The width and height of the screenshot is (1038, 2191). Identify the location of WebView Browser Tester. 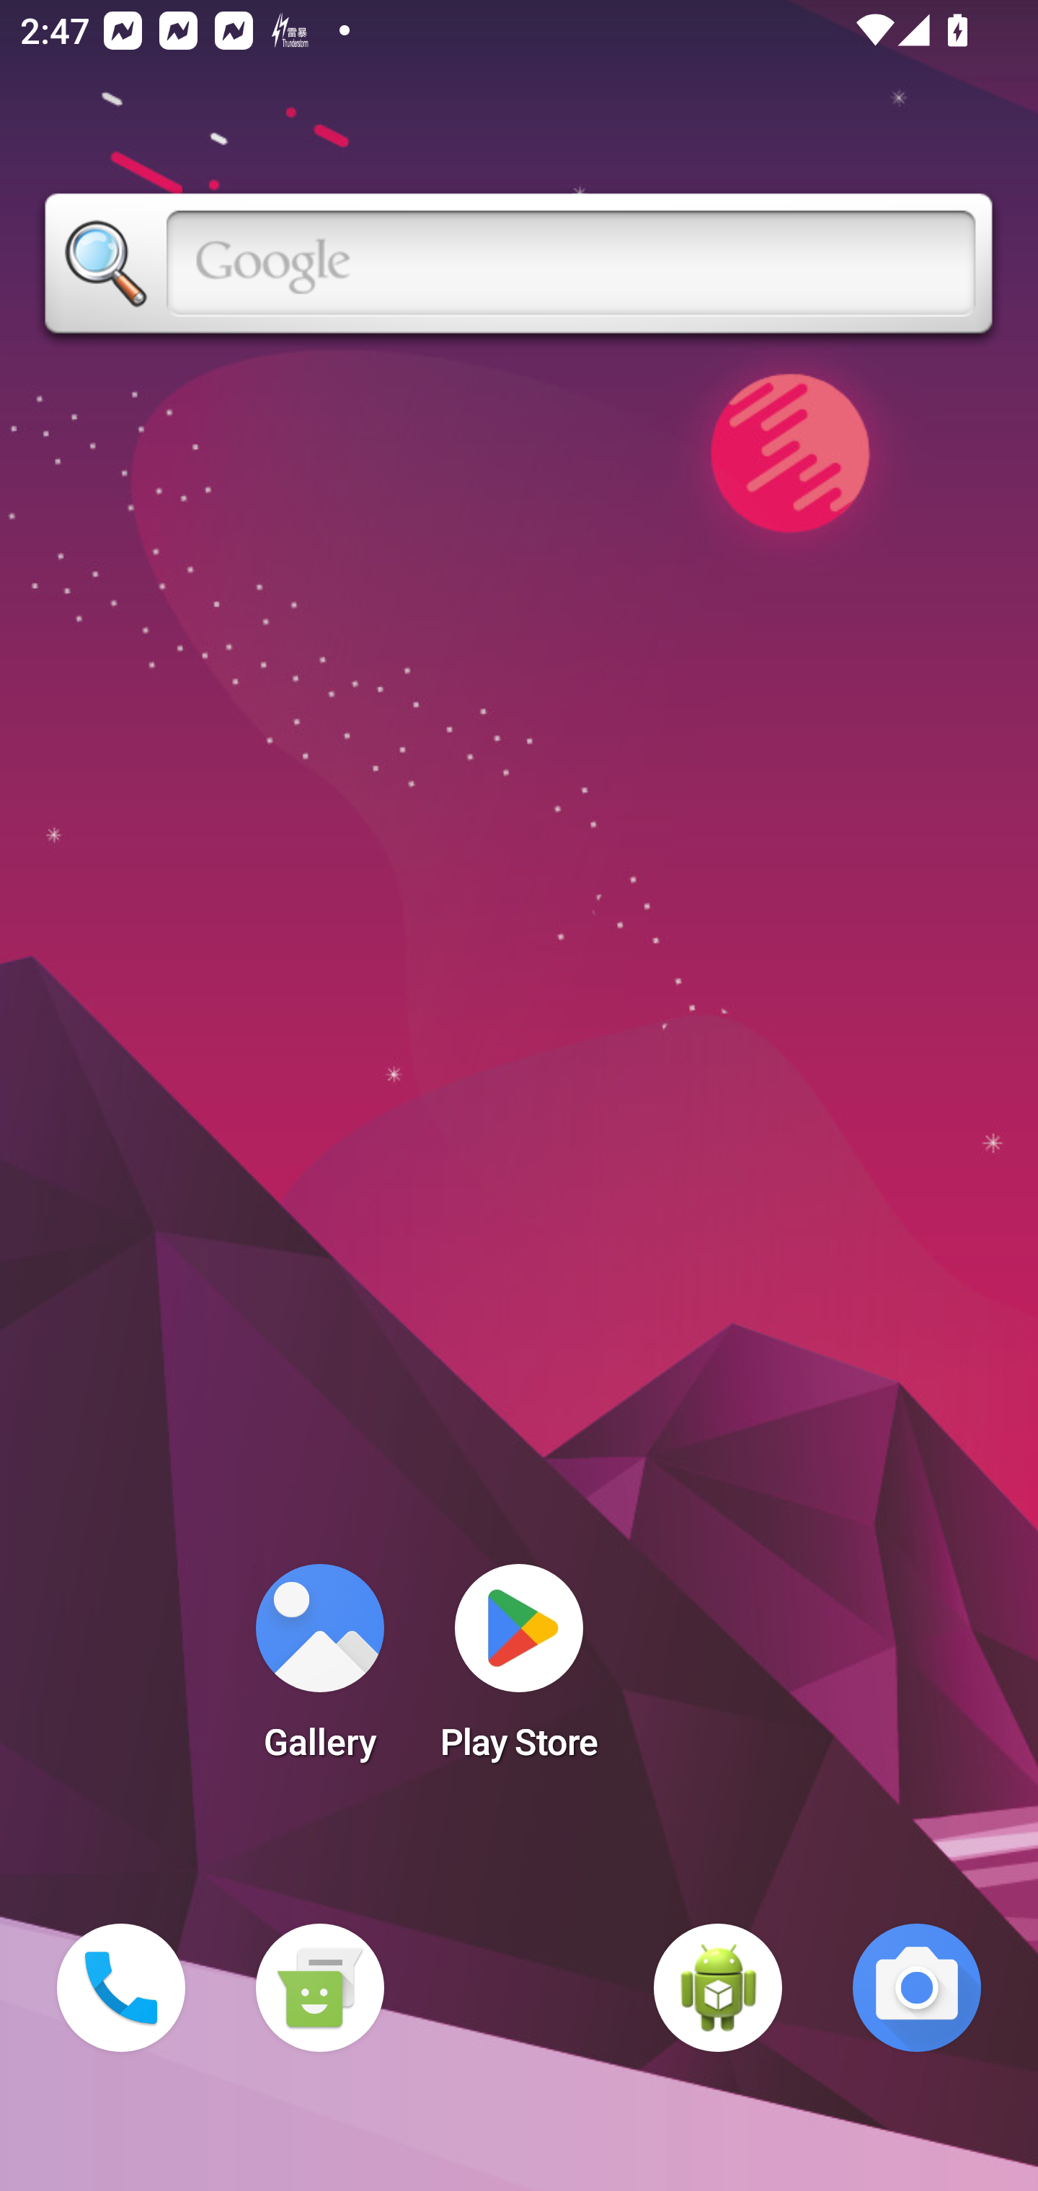
(718, 1988).